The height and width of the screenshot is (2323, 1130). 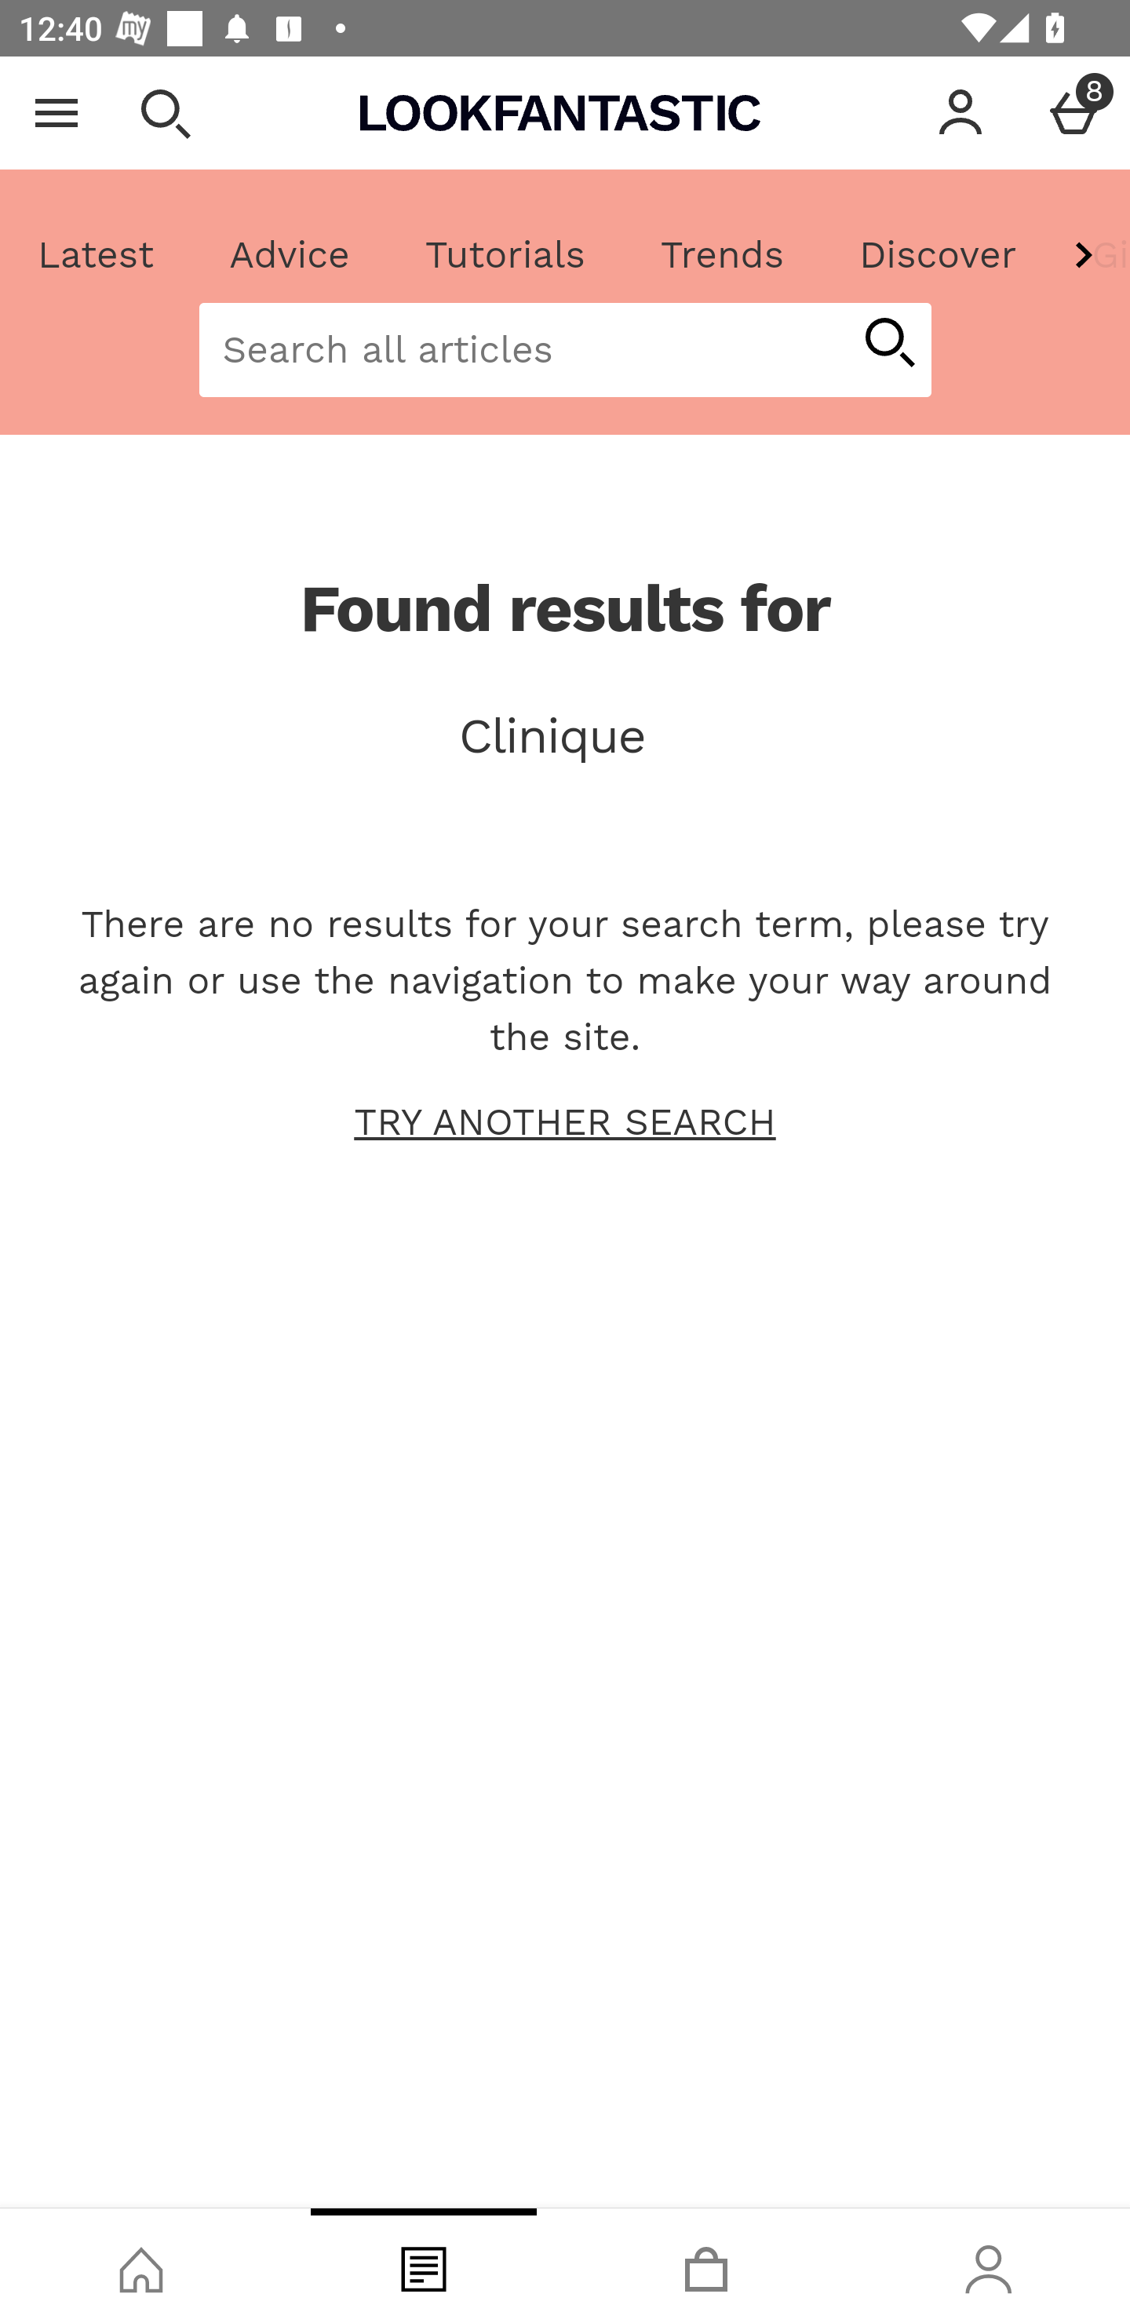 I want to click on Open search, so click(x=165, y=113).